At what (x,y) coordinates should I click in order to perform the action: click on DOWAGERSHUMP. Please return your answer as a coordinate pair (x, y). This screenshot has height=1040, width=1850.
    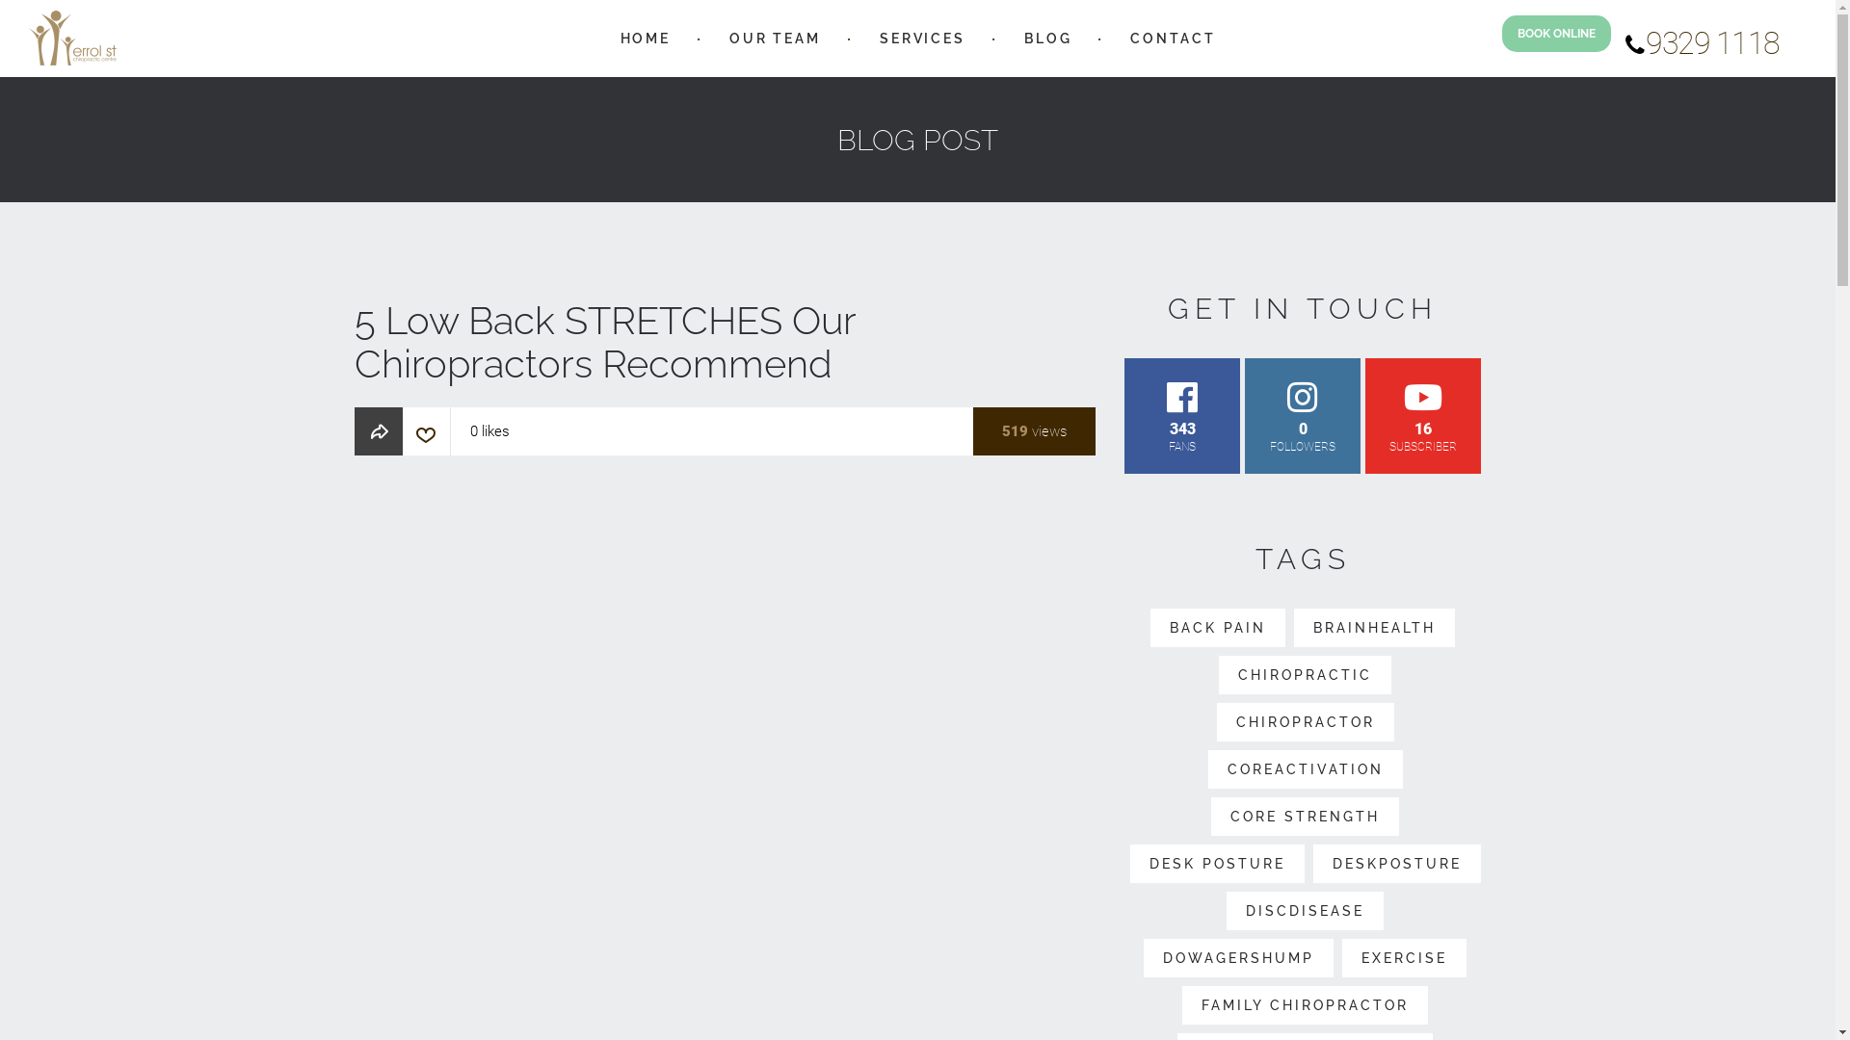
    Looking at the image, I should click on (1239, 958).